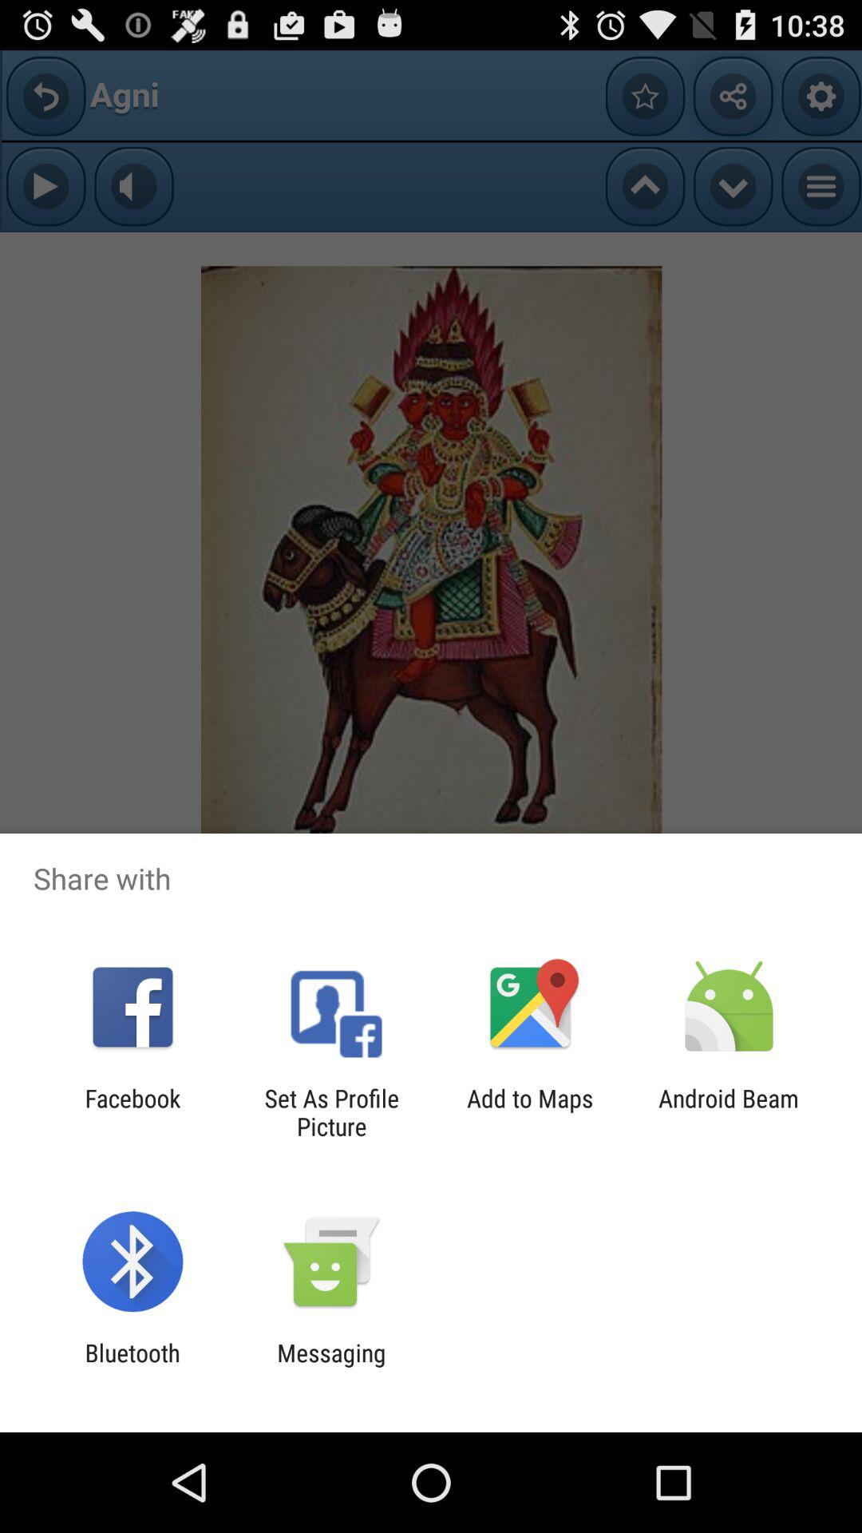 This screenshot has height=1533, width=862. What do you see at coordinates (530, 1112) in the screenshot?
I see `tap the add to maps icon` at bounding box center [530, 1112].